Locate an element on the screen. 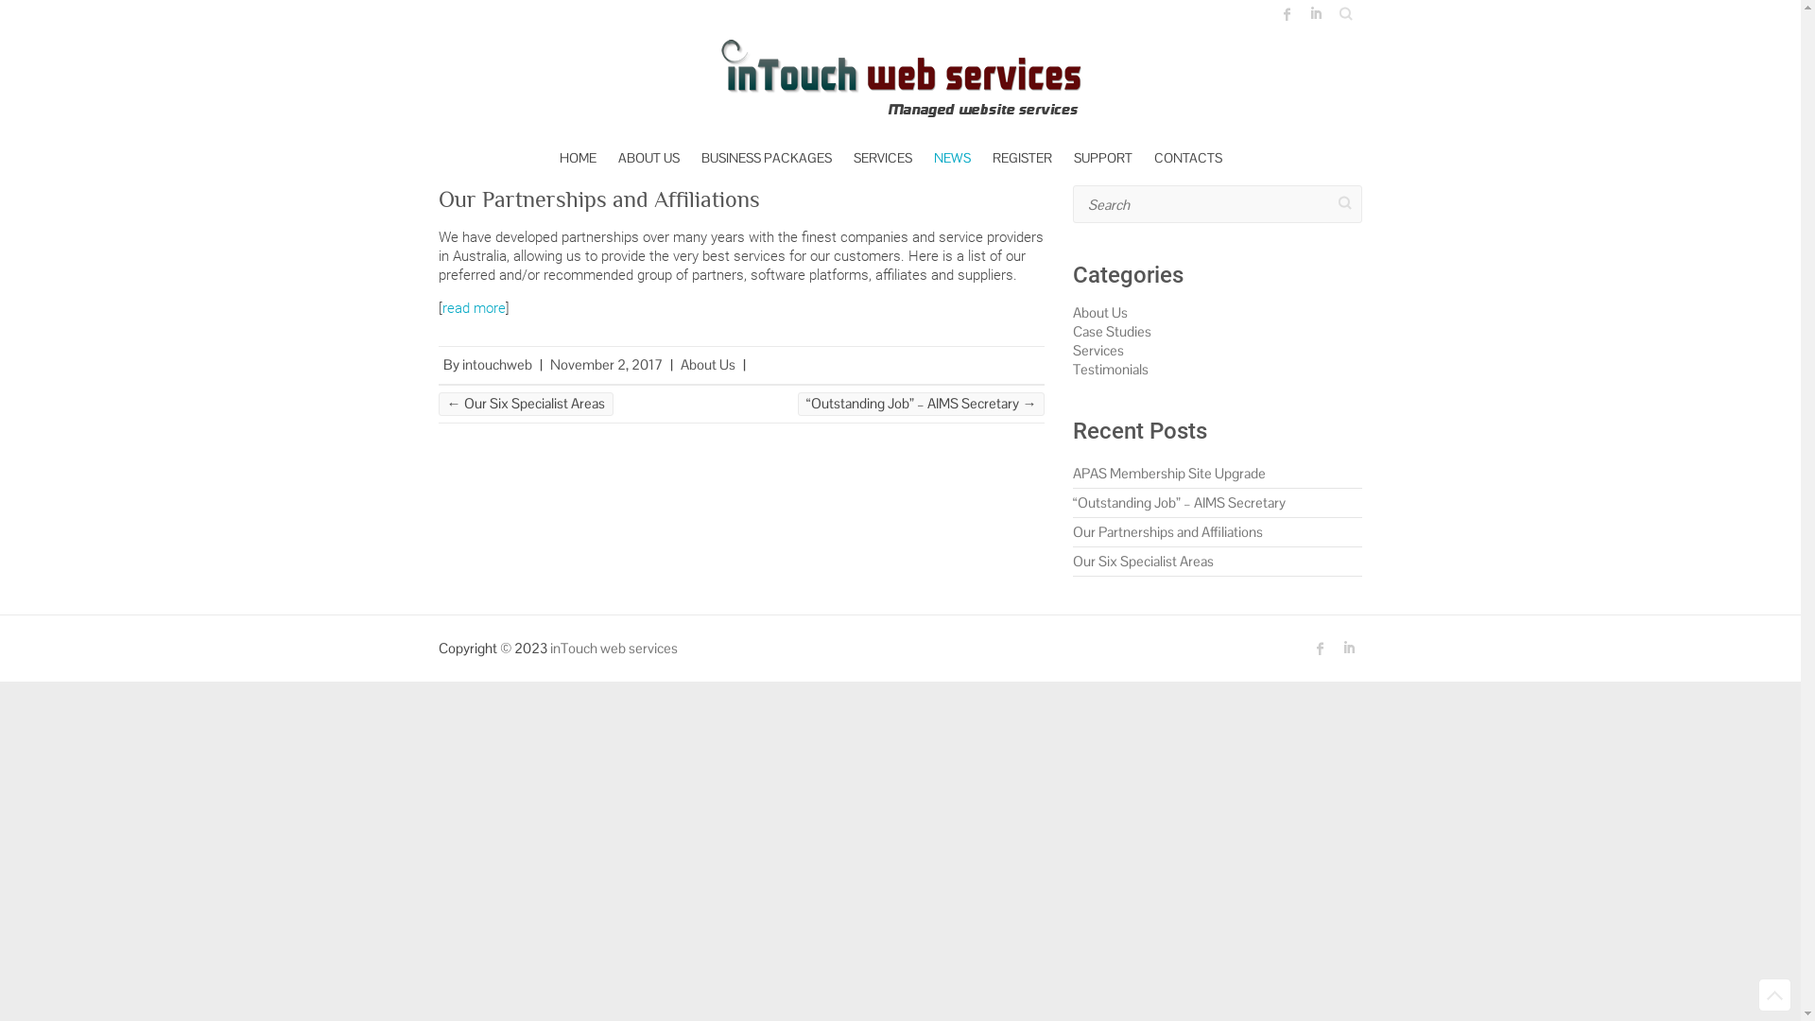  Testimonials is located at coordinates (1111, 369).